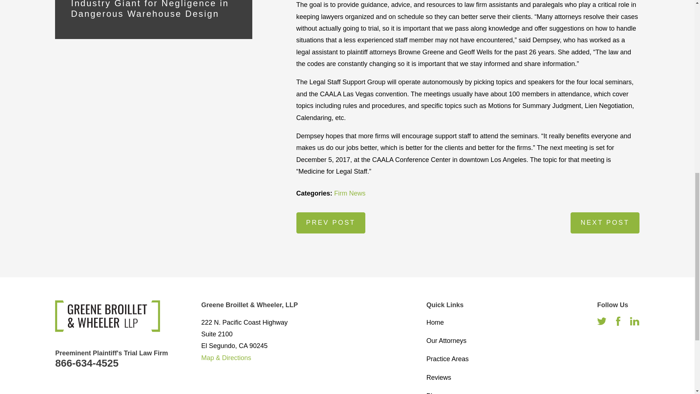 The image size is (700, 394). What do you see at coordinates (634, 321) in the screenshot?
I see `LinkedIn` at bounding box center [634, 321].